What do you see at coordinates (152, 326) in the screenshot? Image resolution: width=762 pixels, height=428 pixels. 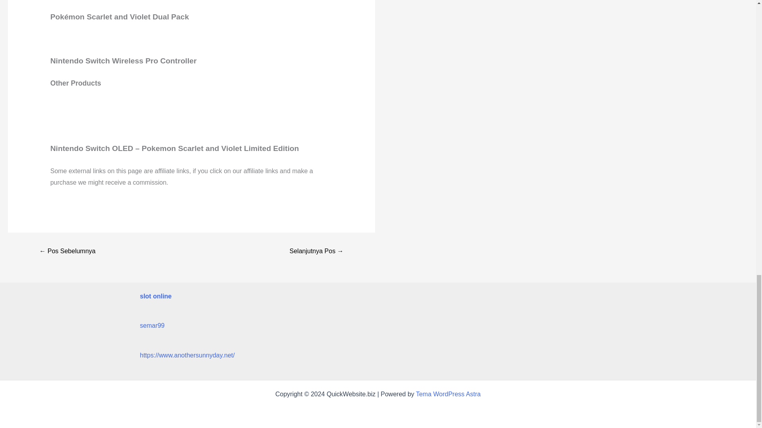 I see `semar99` at bounding box center [152, 326].